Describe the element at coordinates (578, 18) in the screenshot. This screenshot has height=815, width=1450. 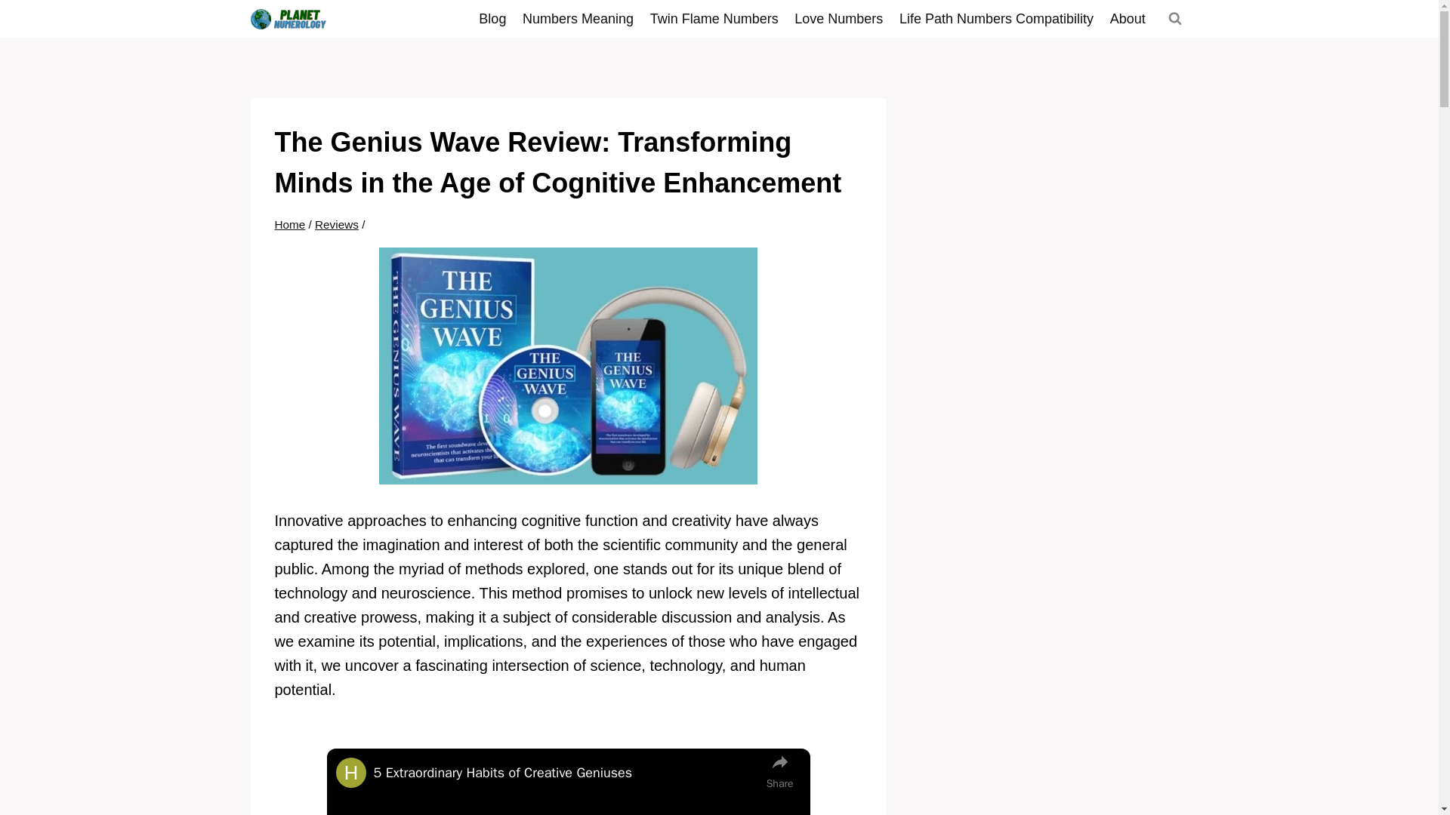
I see `Numbers Meaning` at that location.